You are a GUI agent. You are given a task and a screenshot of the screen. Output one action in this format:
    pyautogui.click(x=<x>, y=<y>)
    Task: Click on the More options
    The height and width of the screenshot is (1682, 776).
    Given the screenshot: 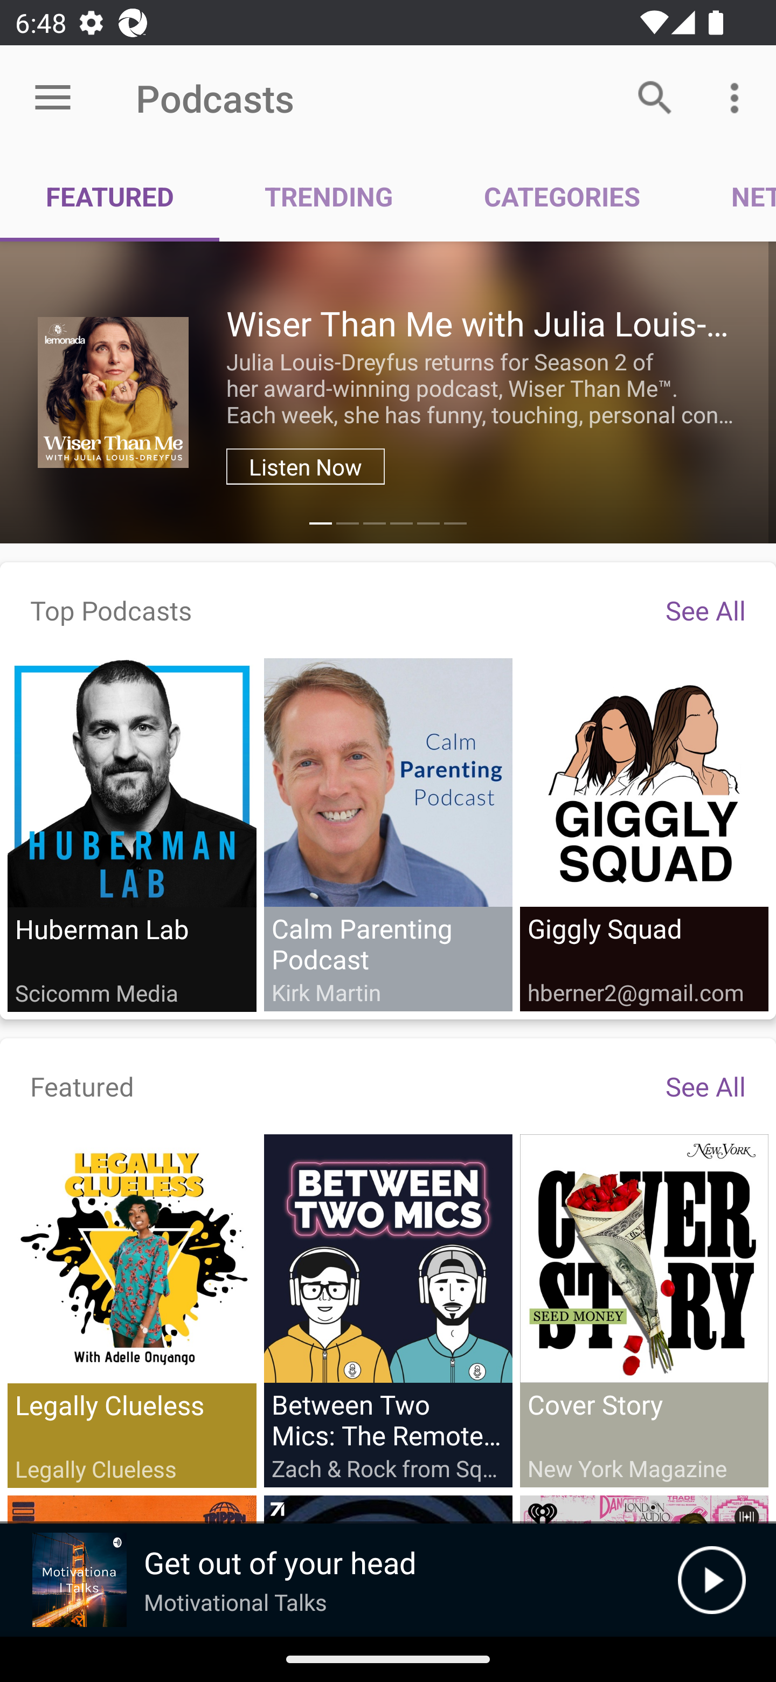 What is the action you would take?
    pyautogui.click(x=738, y=97)
    